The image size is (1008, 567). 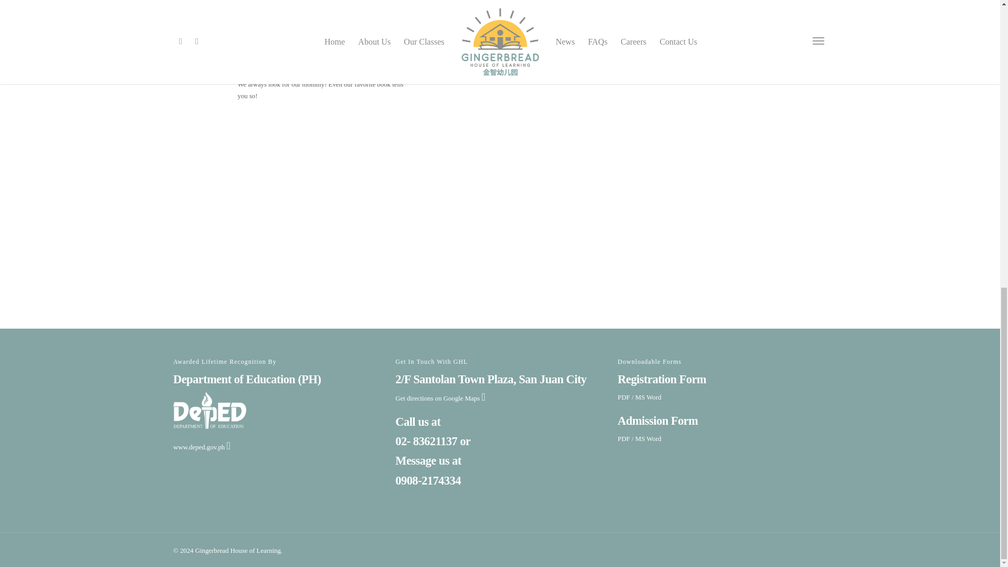 I want to click on MS Word, so click(x=648, y=397).